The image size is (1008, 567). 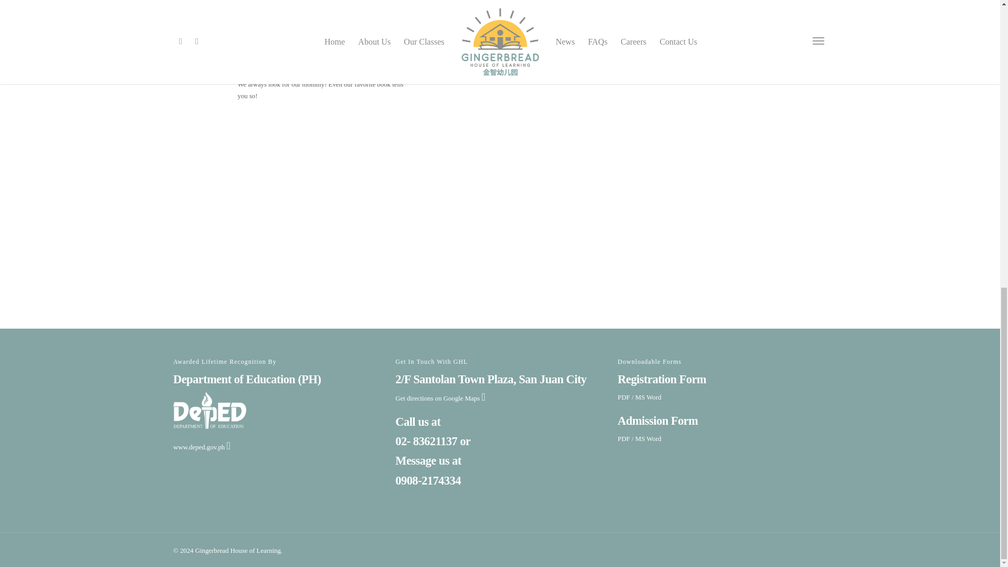 I want to click on MS Word, so click(x=648, y=397).